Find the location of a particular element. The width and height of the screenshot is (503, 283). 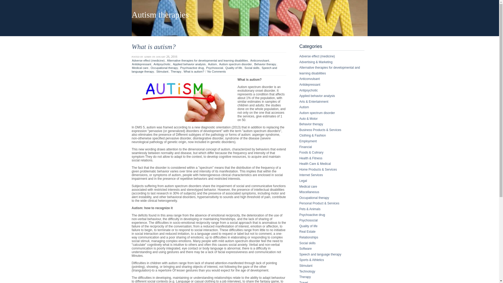

Autism spectrum disorder is located at coordinates (235, 64).